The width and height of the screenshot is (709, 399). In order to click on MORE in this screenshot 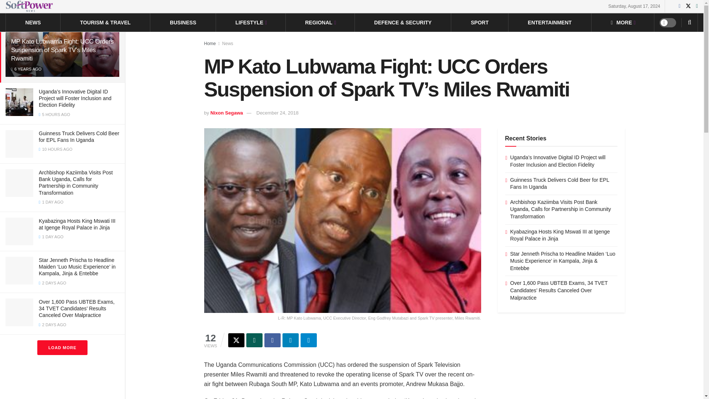, I will do `click(623, 22)`.